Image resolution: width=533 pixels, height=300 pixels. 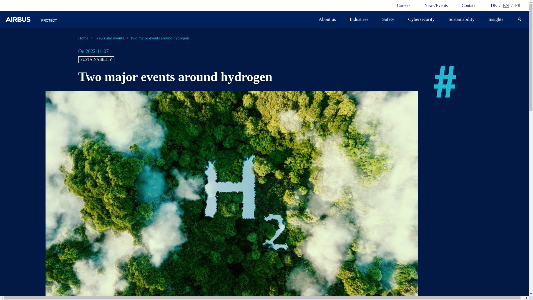 What do you see at coordinates (359, 19) in the screenshot?
I see `Industries` at bounding box center [359, 19].